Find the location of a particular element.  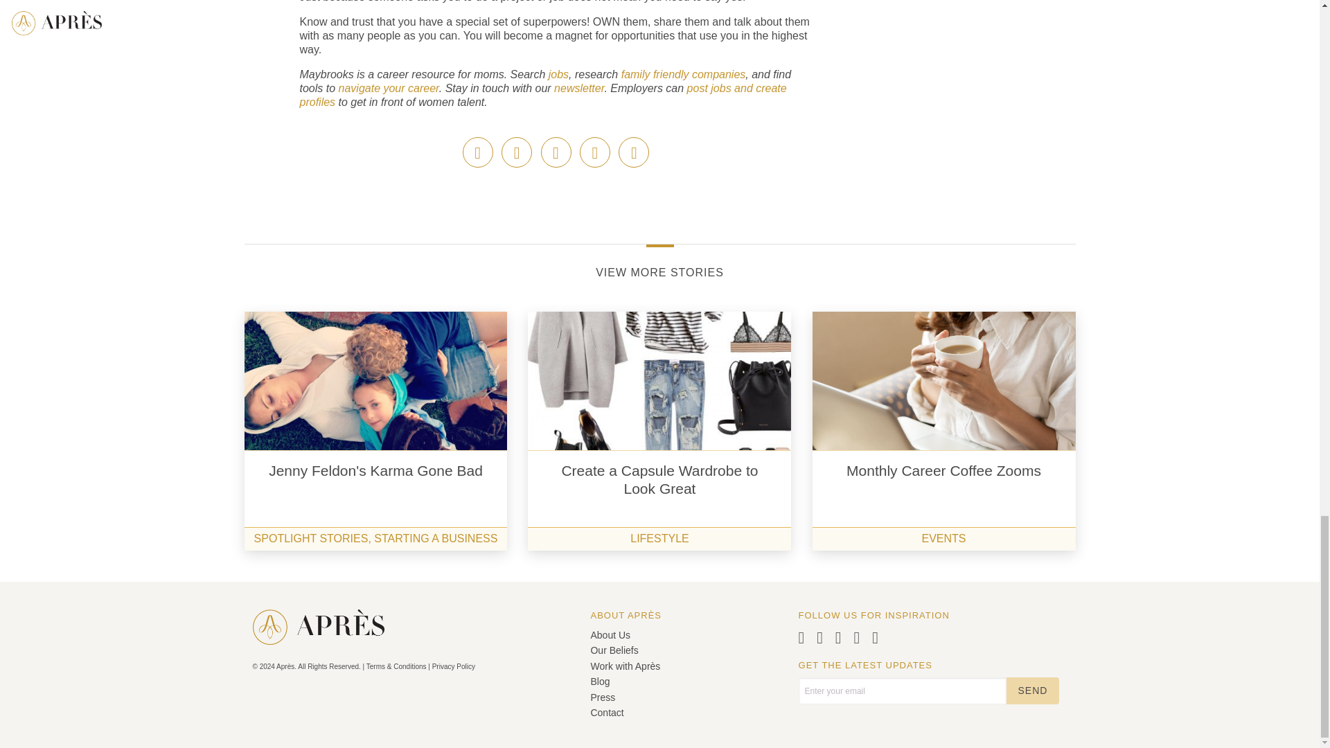

newsletter is located at coordinates (579, 88).